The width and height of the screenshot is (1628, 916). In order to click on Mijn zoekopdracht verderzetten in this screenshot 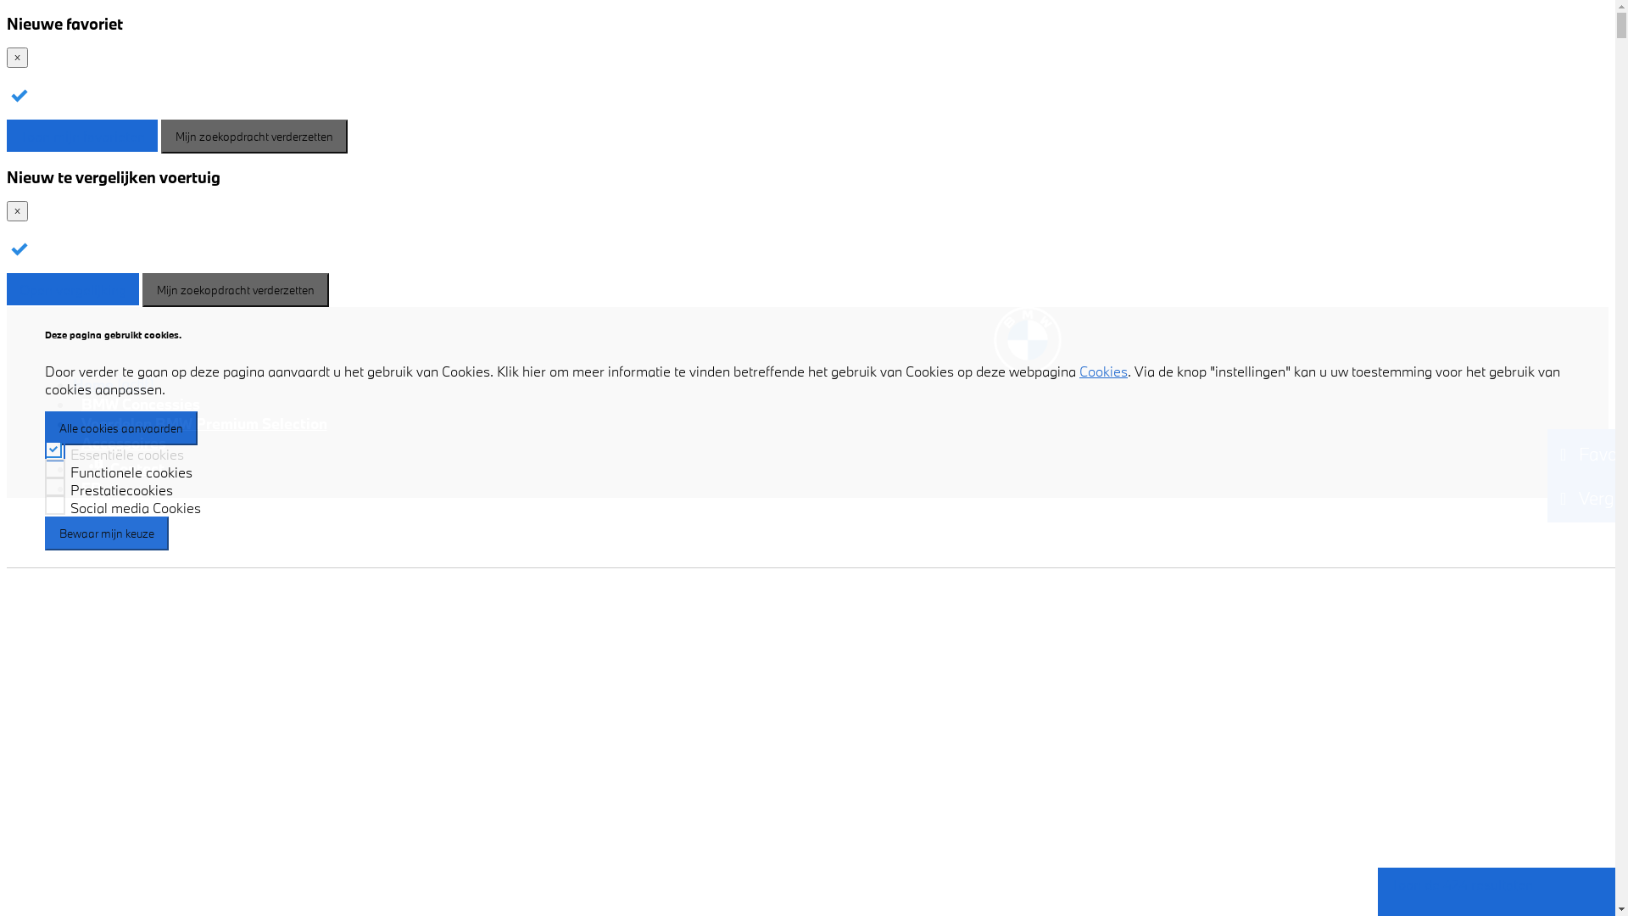, I will do `click(236, 290)`.